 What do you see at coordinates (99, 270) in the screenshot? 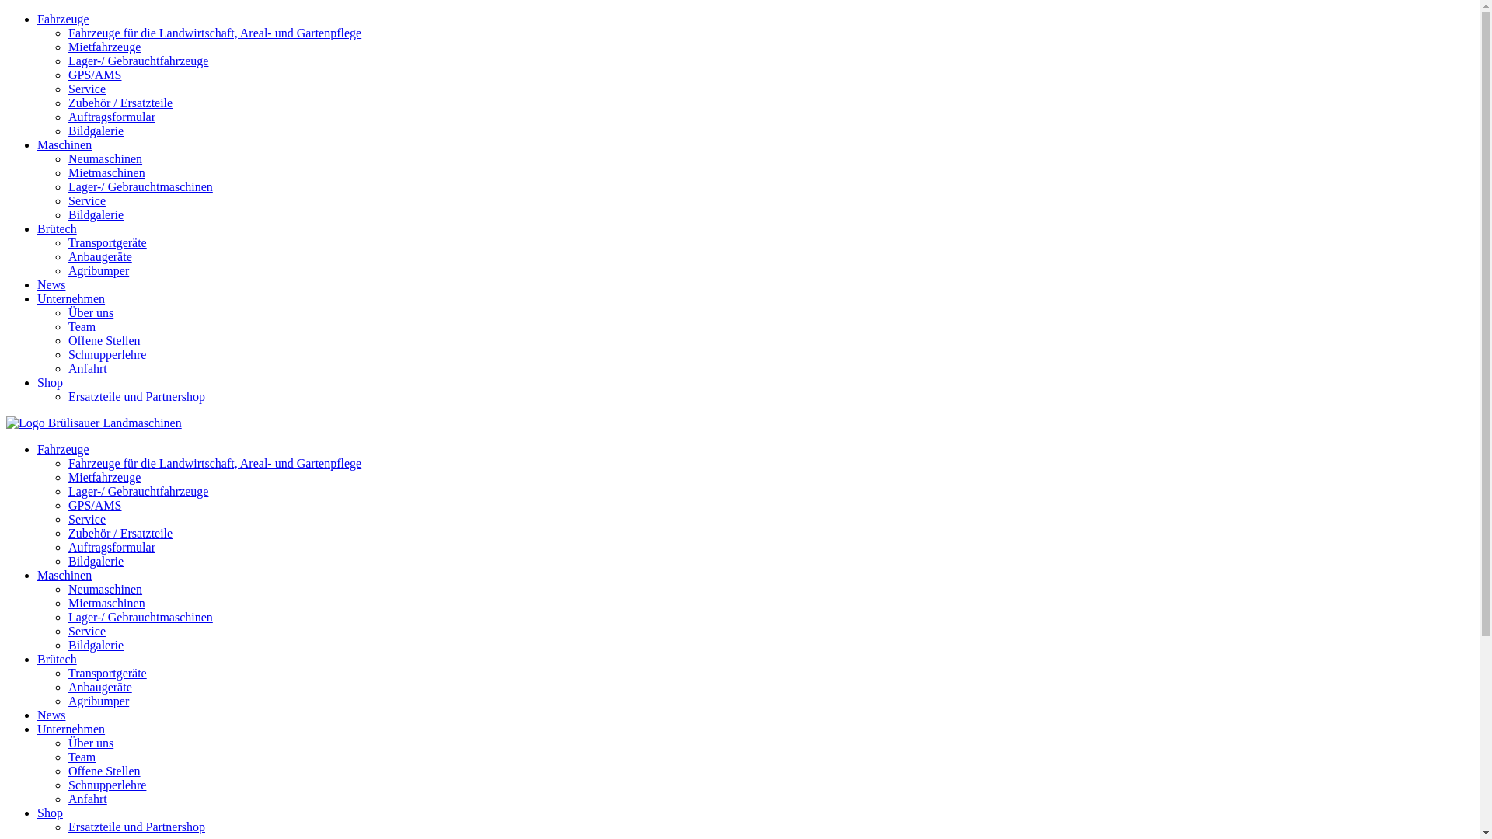
I see `Agribumper` at bounding box center [99, 270].